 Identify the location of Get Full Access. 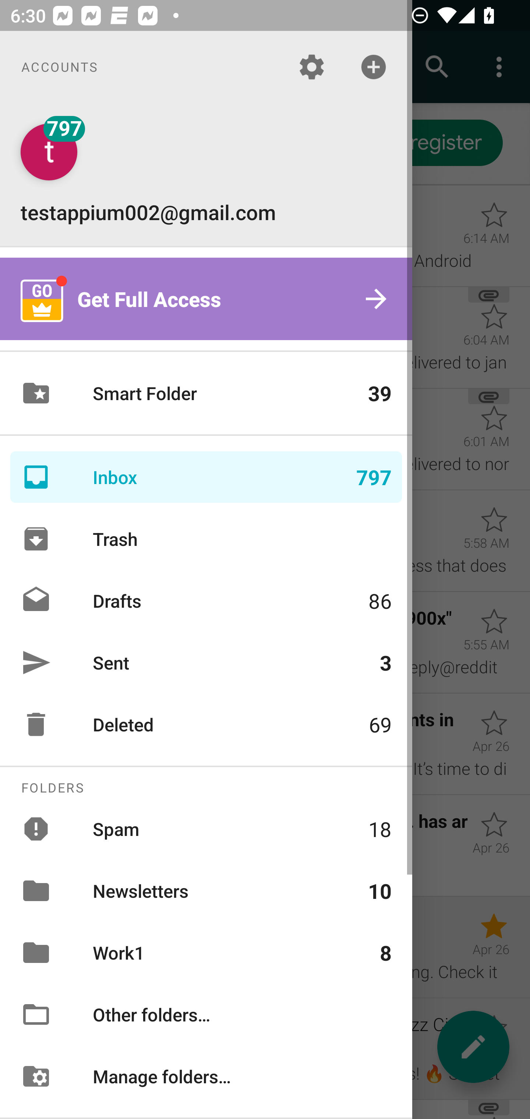
(206, 299).